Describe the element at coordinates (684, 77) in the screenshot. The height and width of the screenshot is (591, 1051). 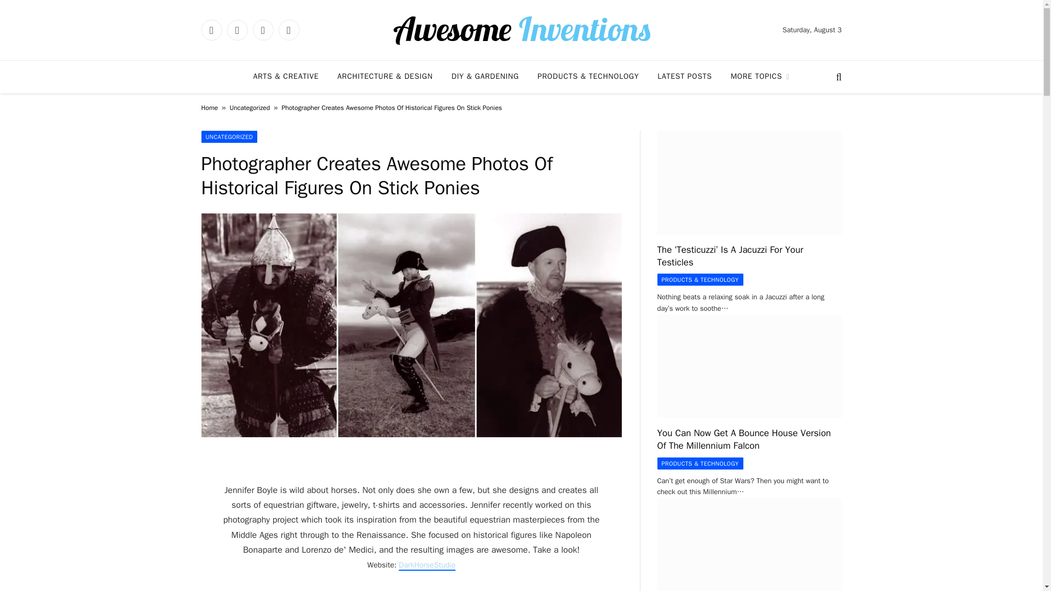
I see `Latest Posts` at that location.